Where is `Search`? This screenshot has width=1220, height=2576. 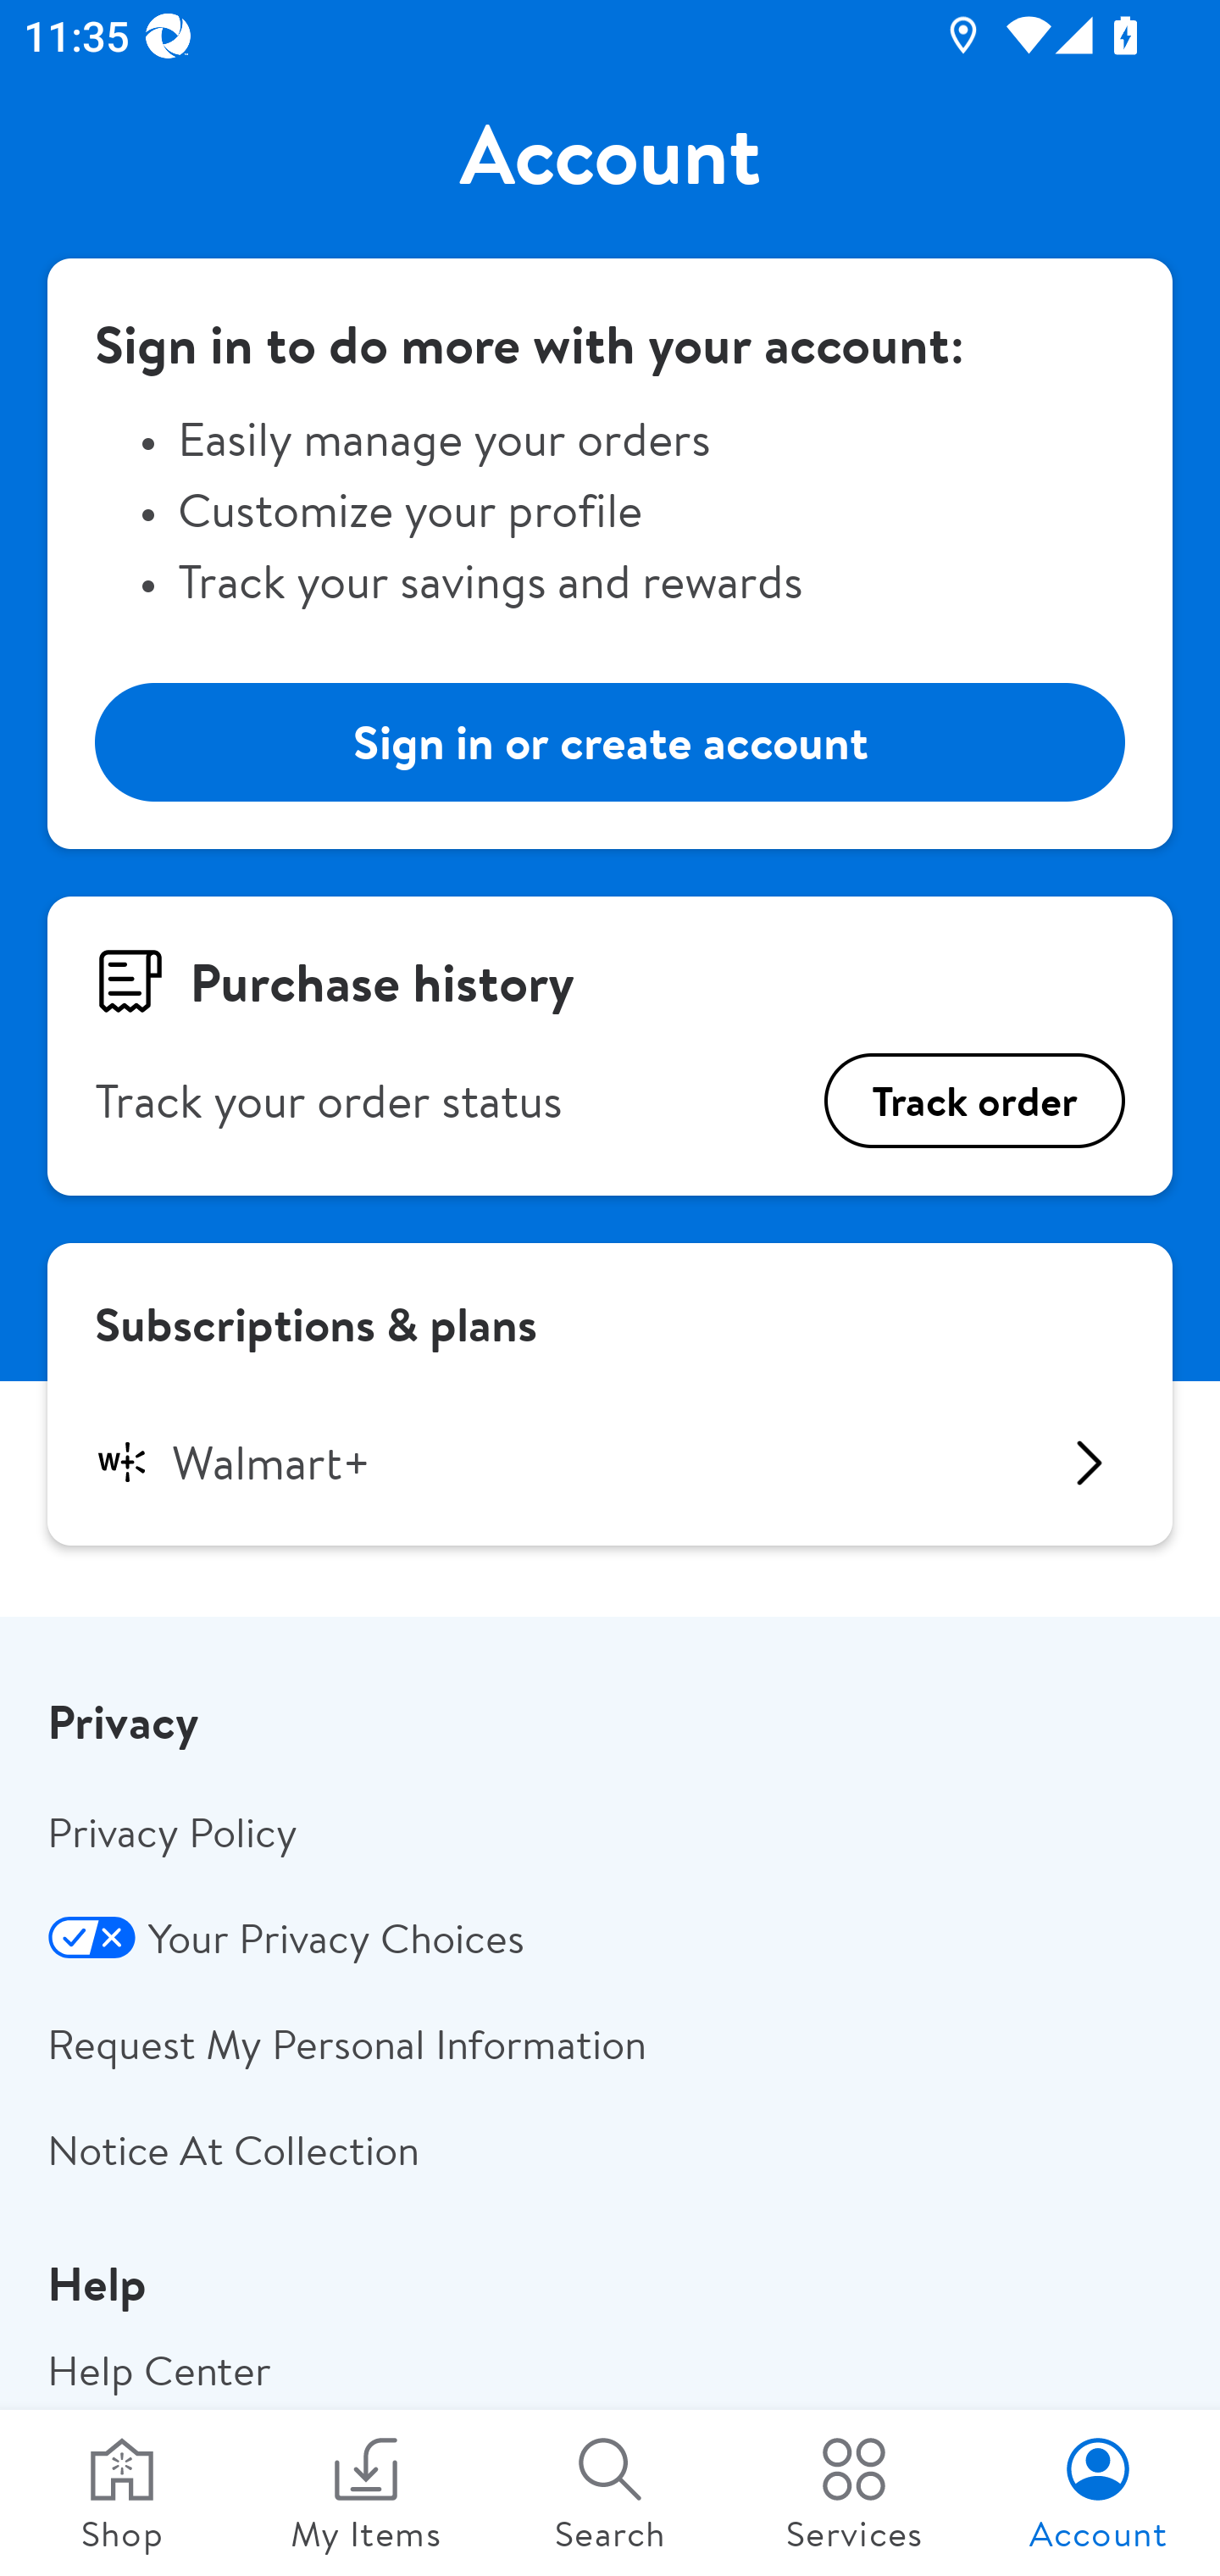
Search is located at coordinates (610, 2493).